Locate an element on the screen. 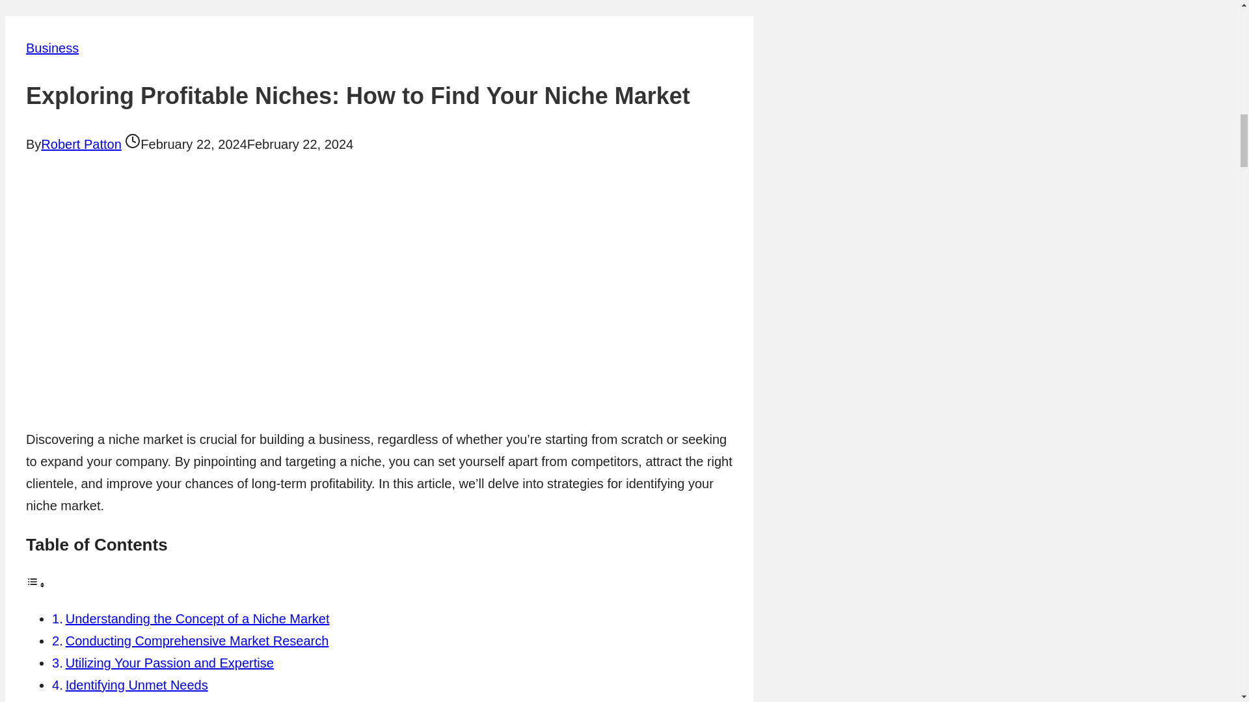 The height and width of the screenshot is (702, 1249). Utilizing Your Passion and Expertise is located at coordinates (169, 663).